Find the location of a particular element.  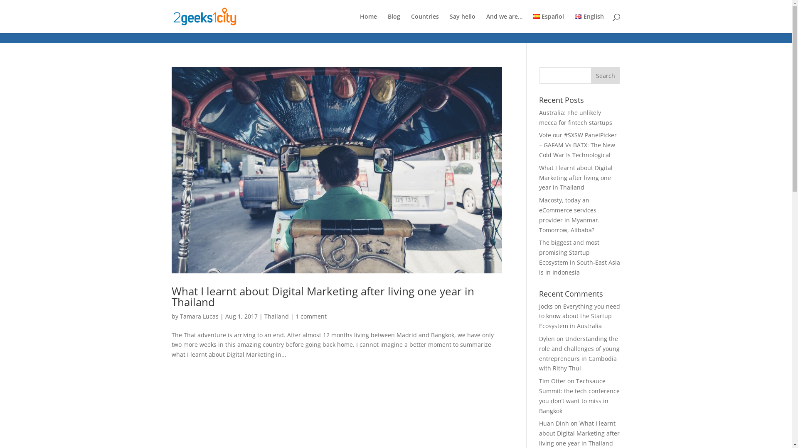

Say hello is located at coordinates (463, 23).